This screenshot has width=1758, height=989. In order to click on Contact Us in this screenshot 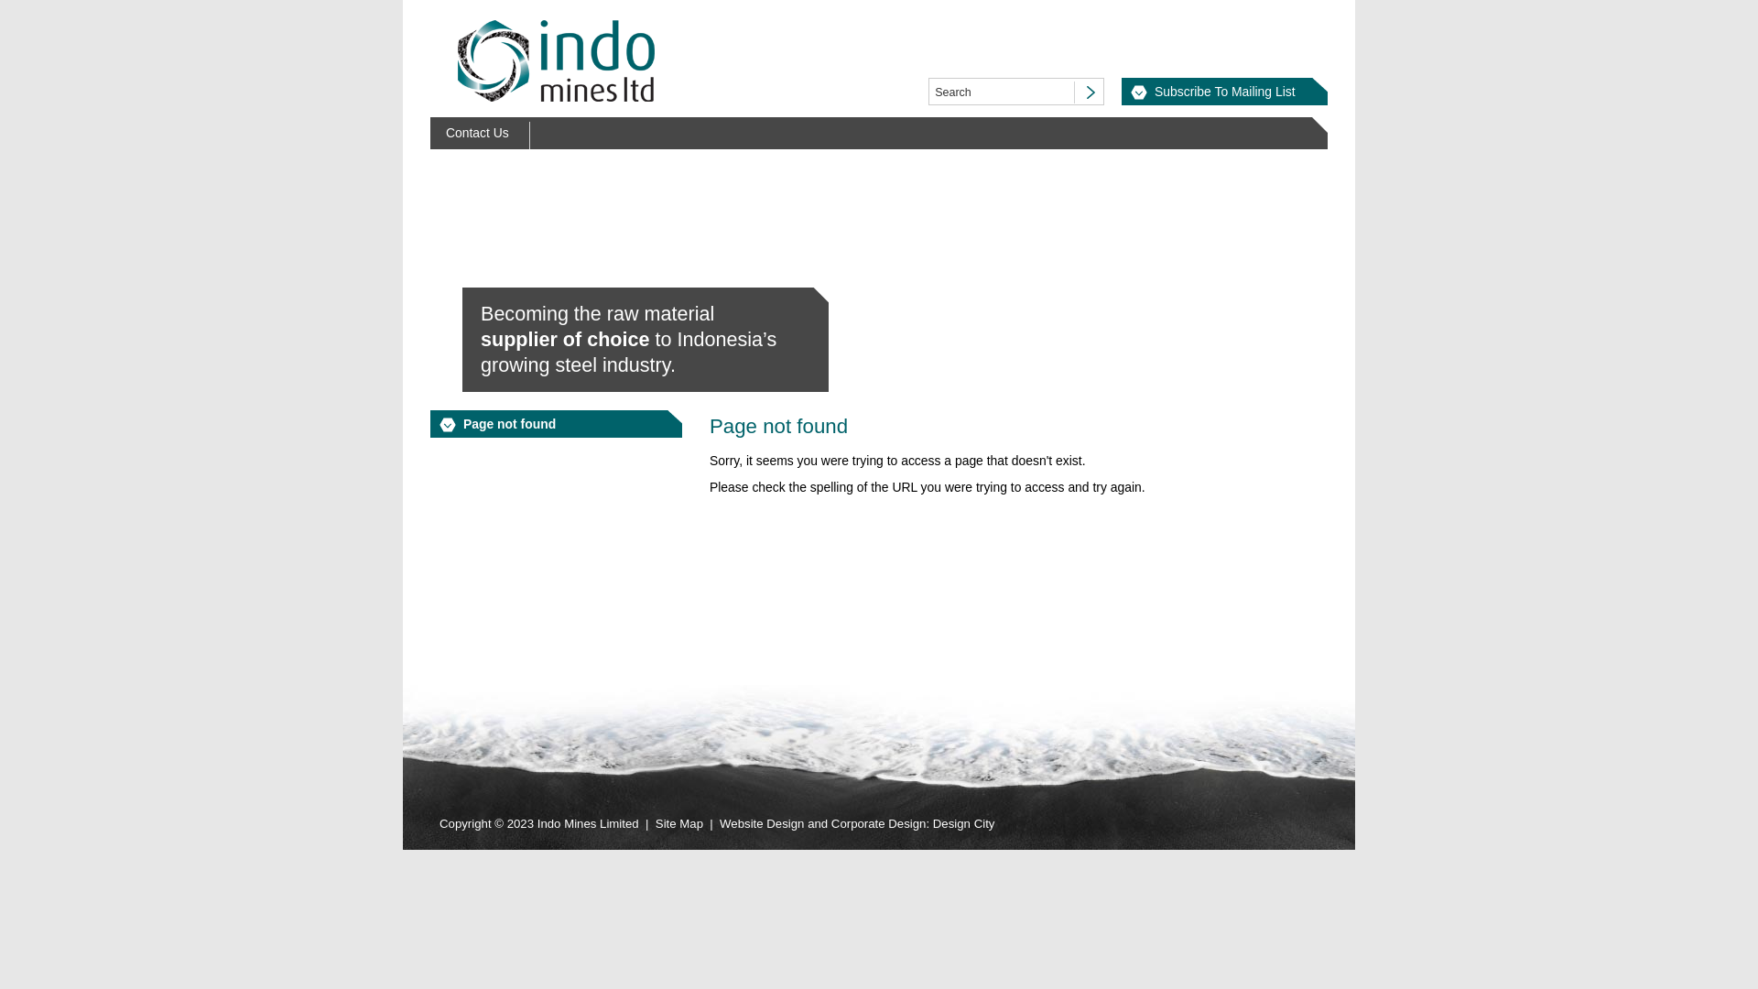, I will do `click(480, 134)`.